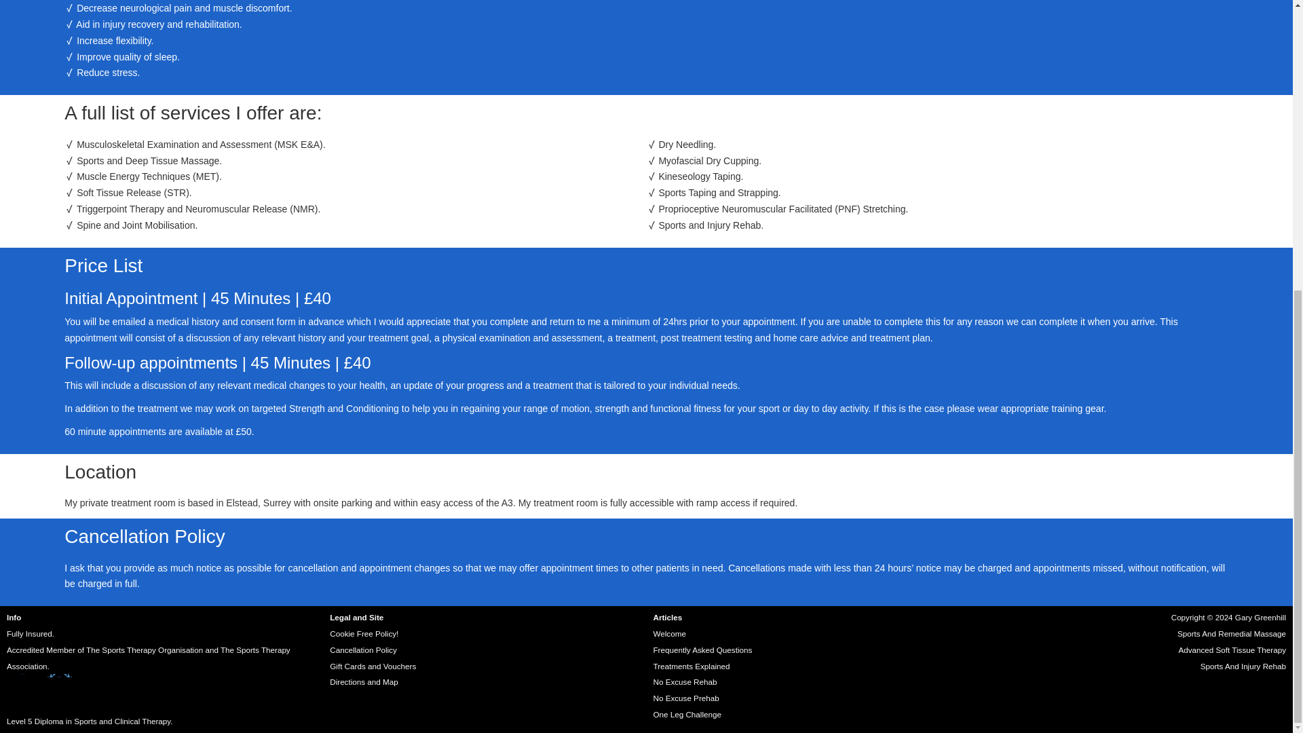 This screenshot has height=733, width=1303. What do you see at coordinates (668, 633) in the screenshot?
I see `Welcome` at bounding box center [668, 633].